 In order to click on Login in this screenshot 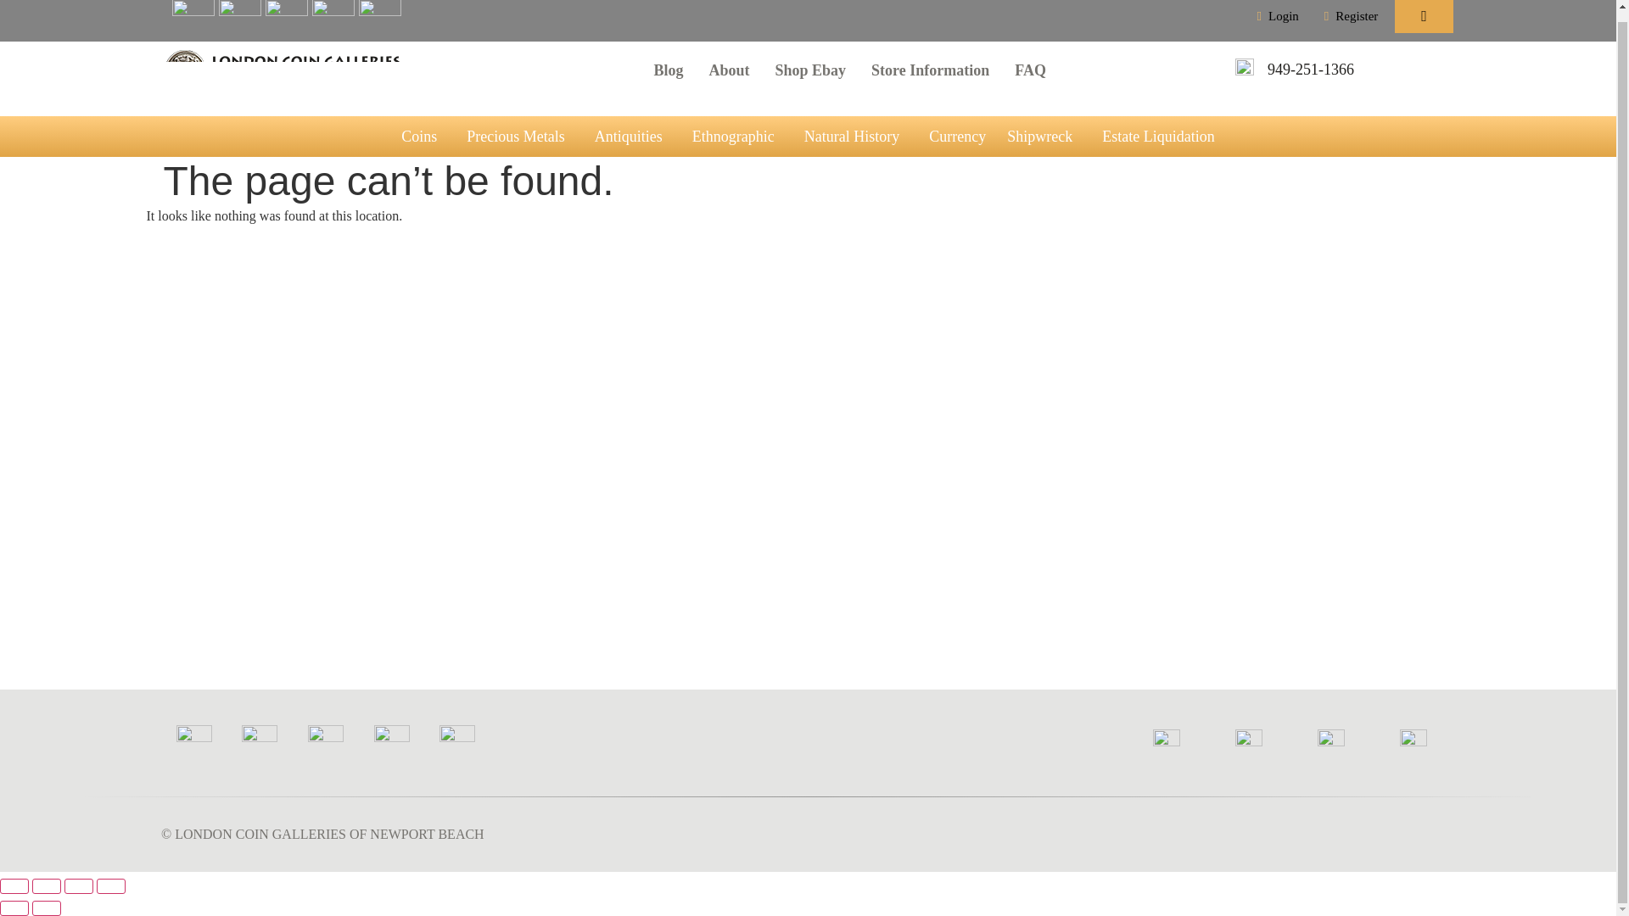, I will do `click(1278, 16)`.